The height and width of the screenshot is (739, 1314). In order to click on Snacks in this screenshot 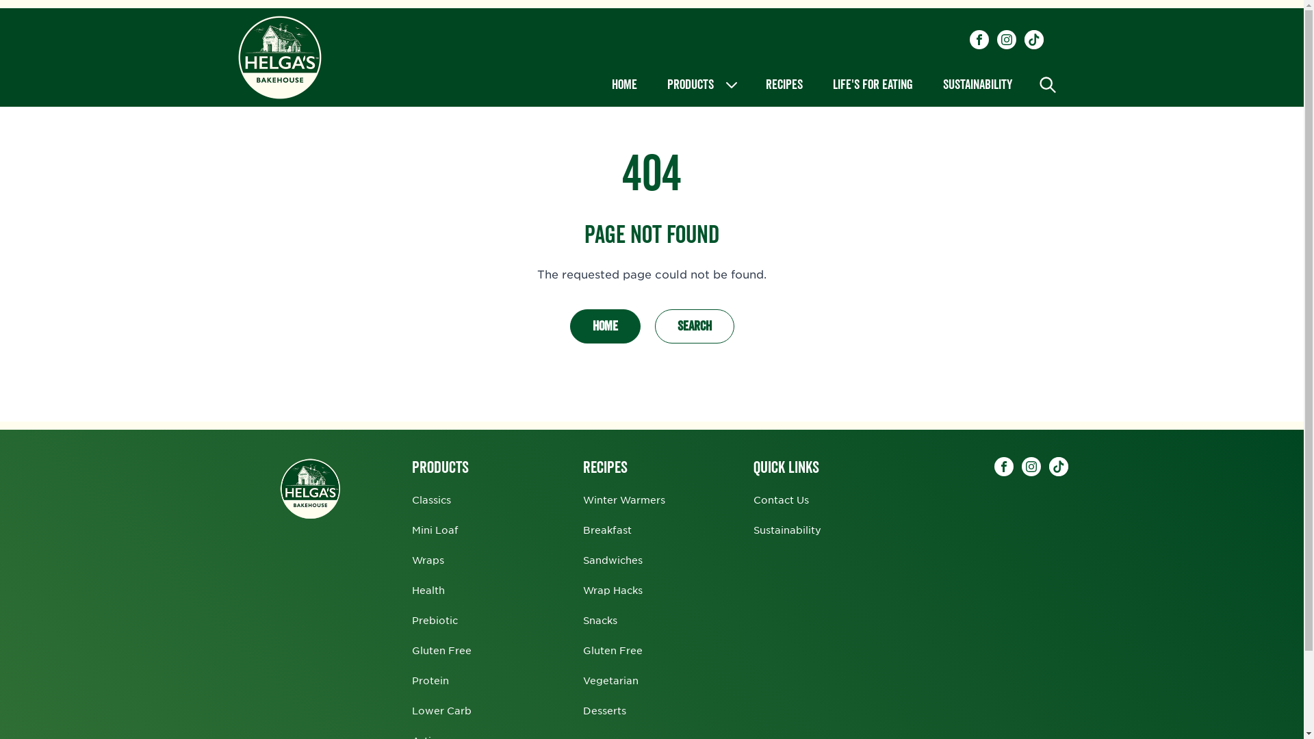, I will do `click(600, 620)`.